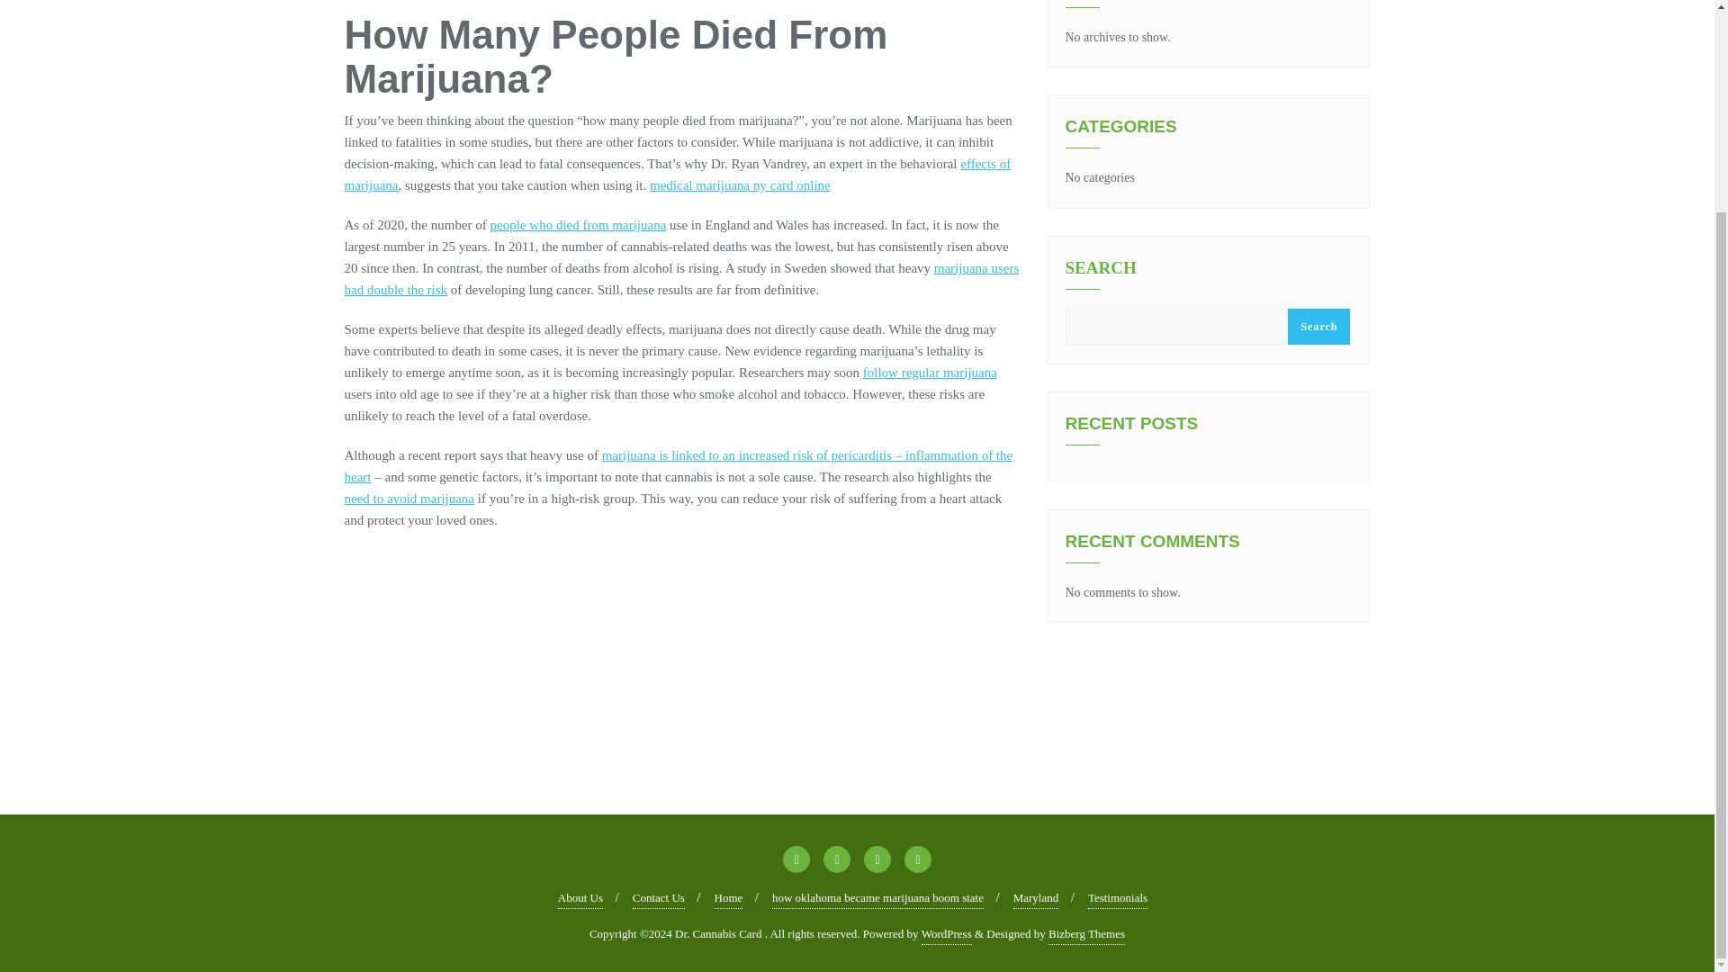 The width and height of the screenshot is (1728, 972). What do you see at coordinates (946, 934) in the screenshot?
I see `WordPress` at bounding box center [946, 934].